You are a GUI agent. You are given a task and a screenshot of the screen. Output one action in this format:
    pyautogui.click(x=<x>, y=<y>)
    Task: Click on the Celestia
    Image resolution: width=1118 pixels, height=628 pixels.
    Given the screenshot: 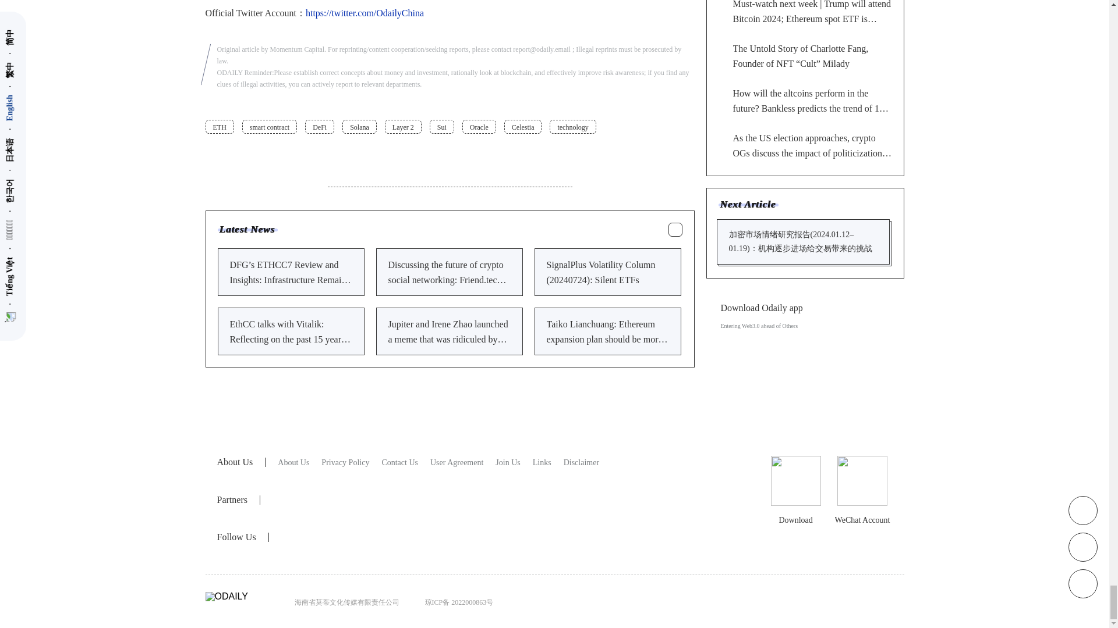 What is the action you would take?
    pyautogui.click(x=523, y=127)
    